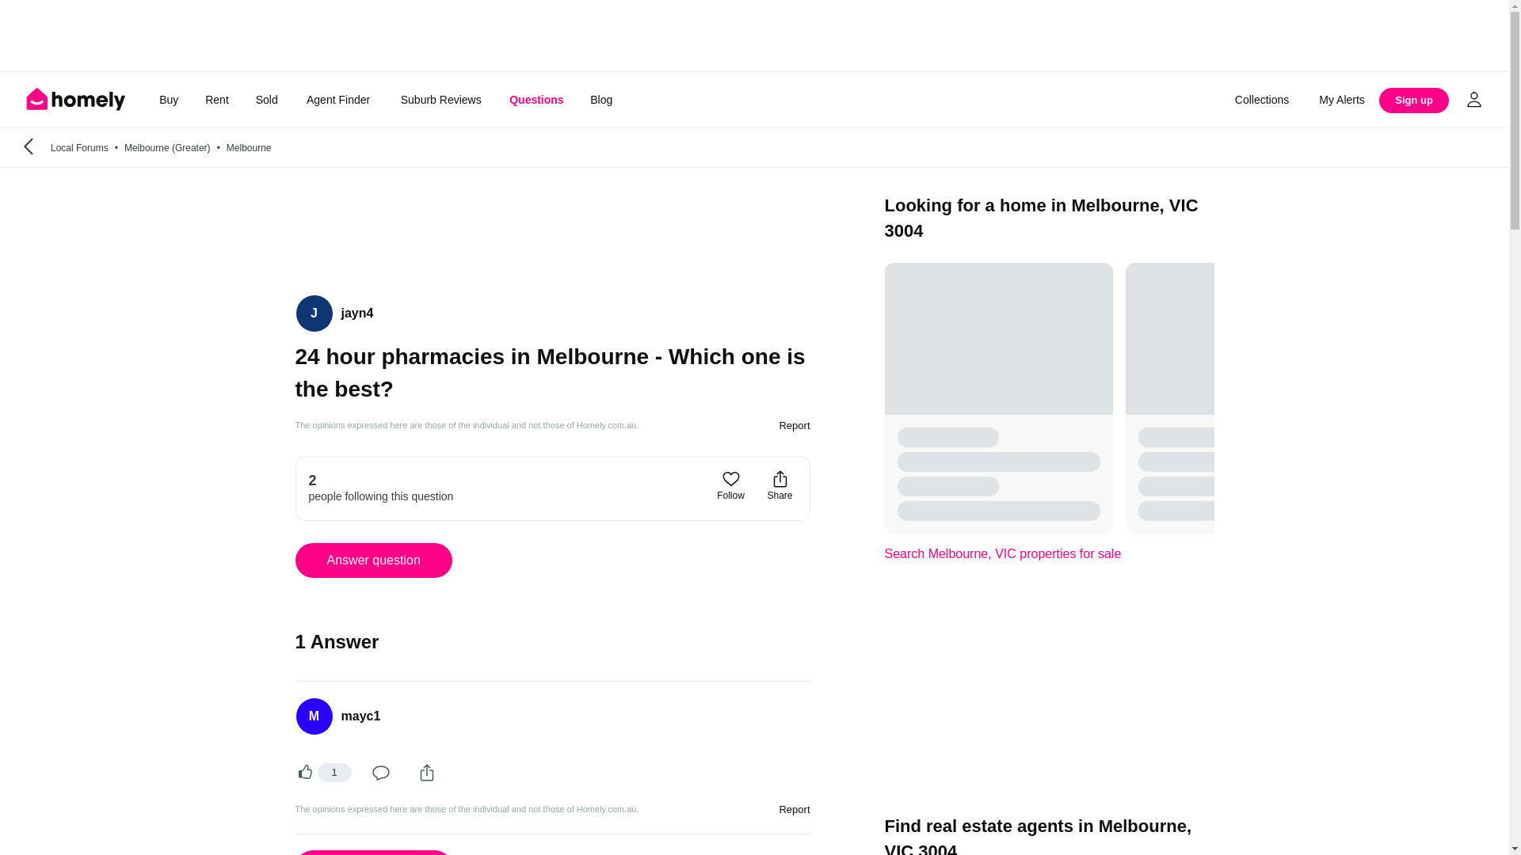  I want to click on M, so click(314, 716).